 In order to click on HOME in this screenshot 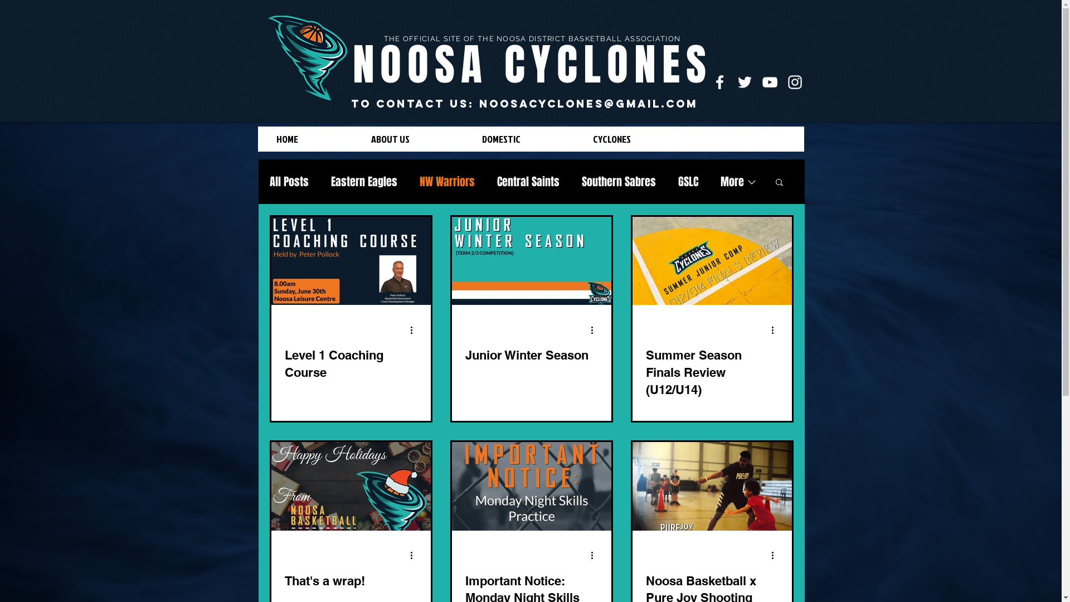, I will do `click(315, 139)`.